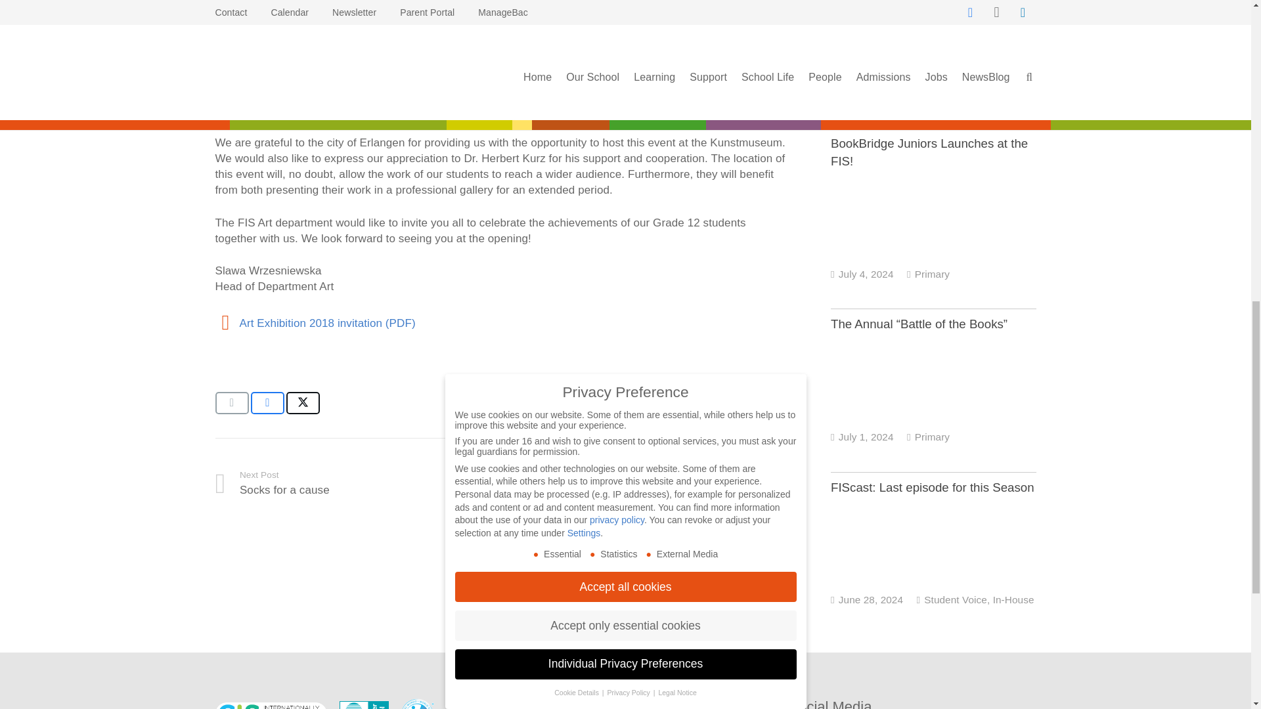  I want to click on Socks for a cause, so click(359, 483).